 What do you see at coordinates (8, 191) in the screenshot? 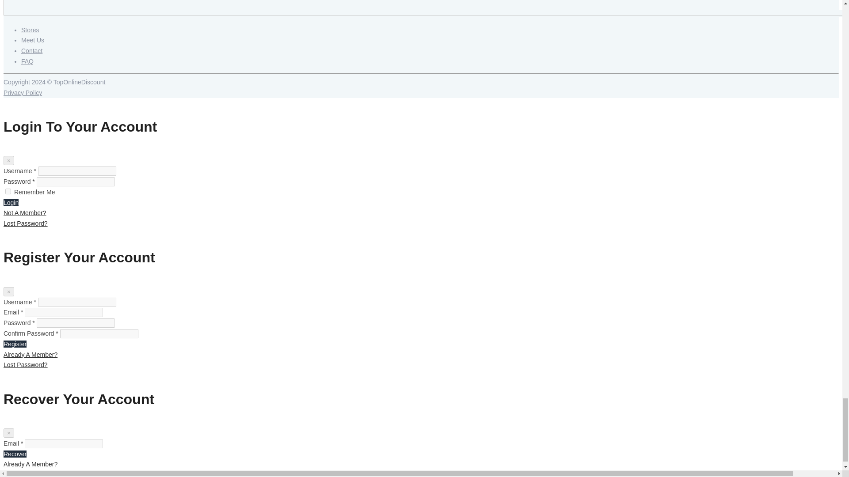
I see `on` at bounding box center [8, 191].